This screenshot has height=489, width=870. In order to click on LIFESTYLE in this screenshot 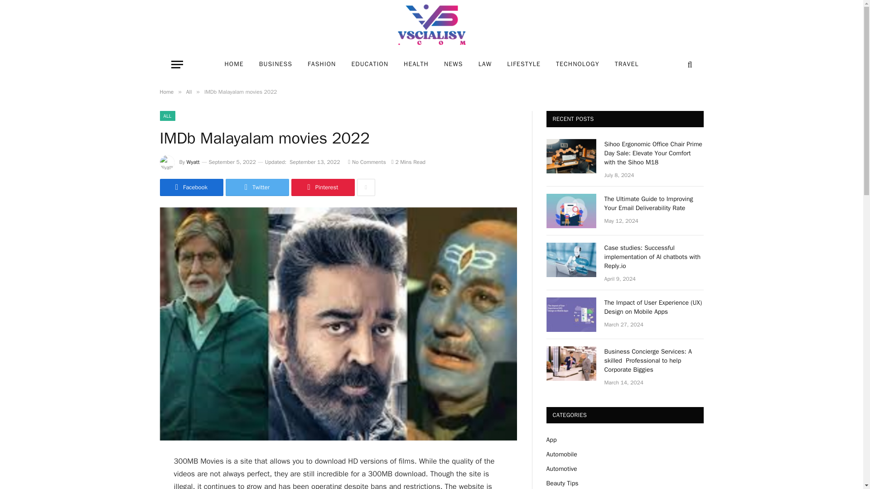, I will do `click(524, 64)`.